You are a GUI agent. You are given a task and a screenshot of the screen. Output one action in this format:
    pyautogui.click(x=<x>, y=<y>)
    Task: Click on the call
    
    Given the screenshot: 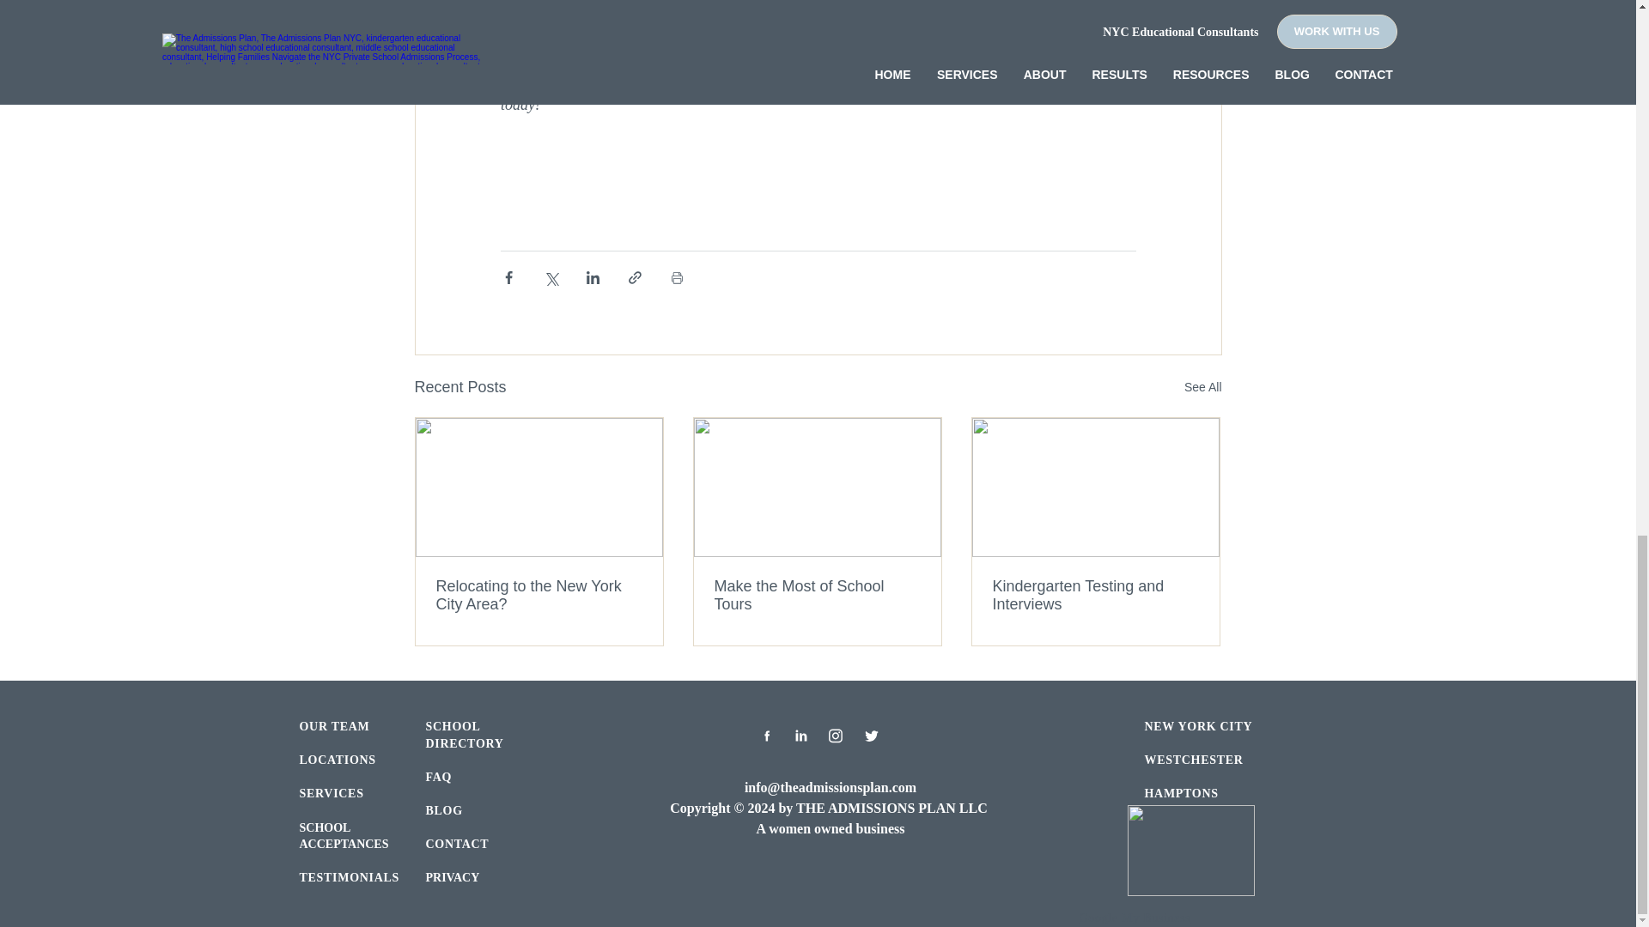 What is the action you would take?
    pyautogui.click(x=1082, y=82)
    